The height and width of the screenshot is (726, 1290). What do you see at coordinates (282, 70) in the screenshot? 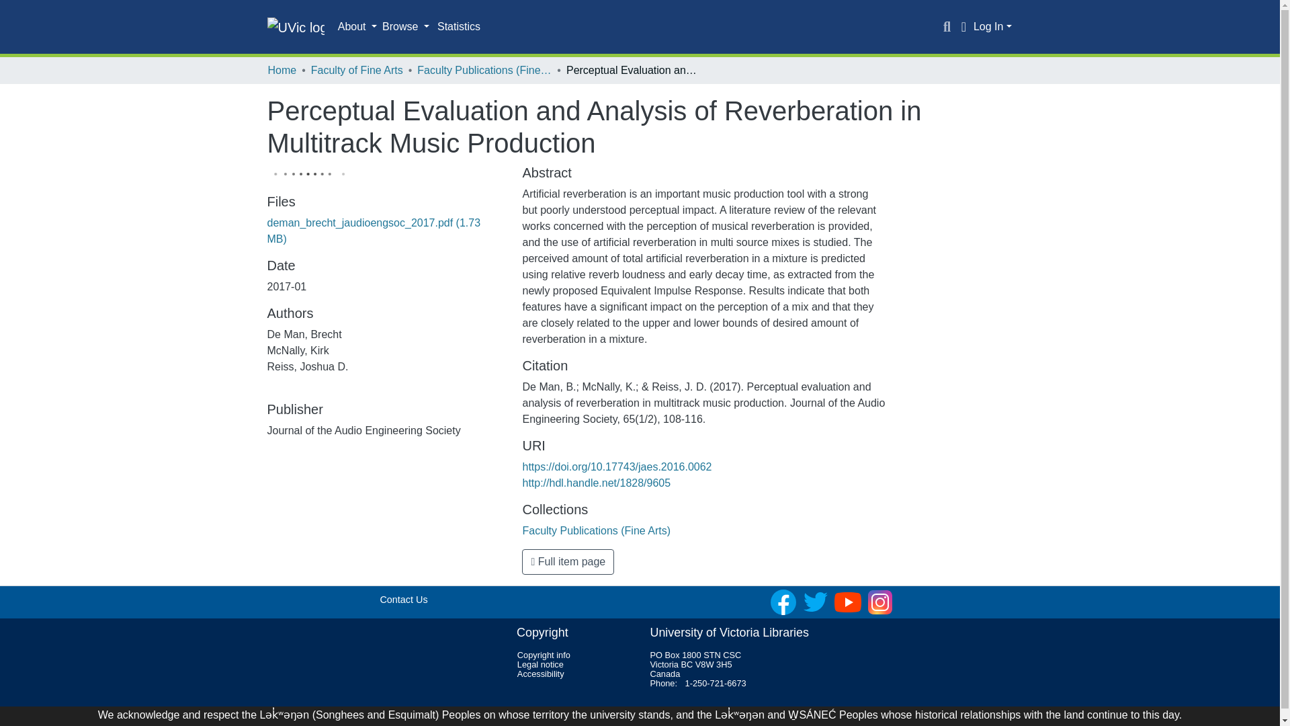
I see `Home` at bounding box center [282, 70].